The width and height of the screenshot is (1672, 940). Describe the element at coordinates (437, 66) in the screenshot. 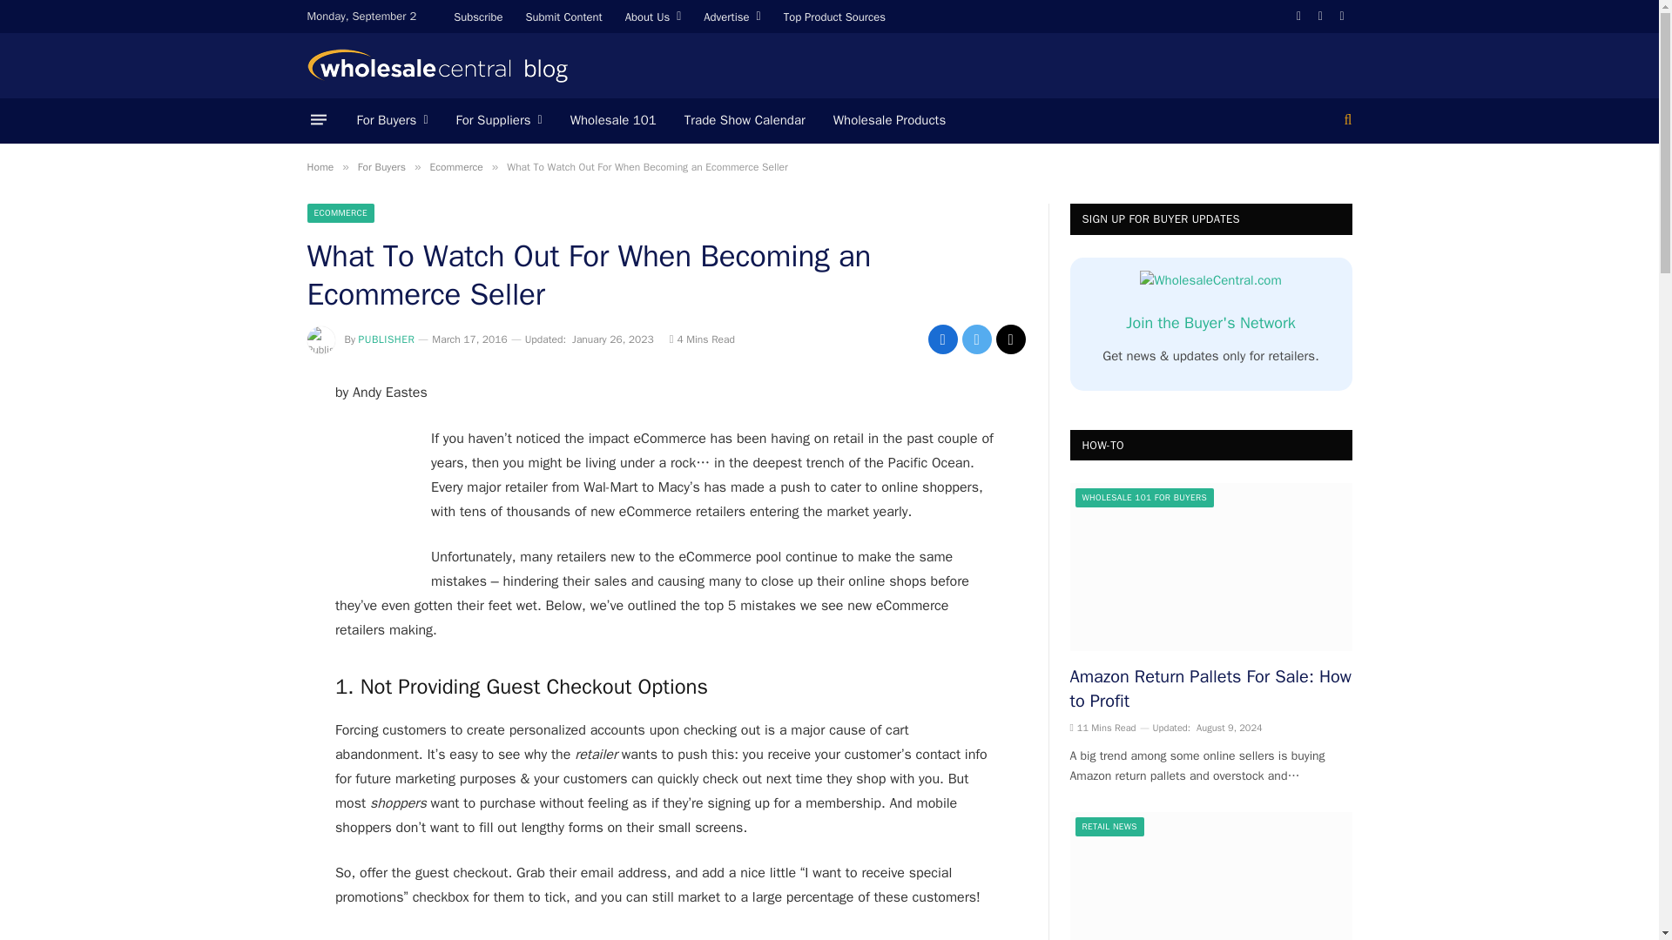

I see `WholesaleCentral.com Blog` at that location.